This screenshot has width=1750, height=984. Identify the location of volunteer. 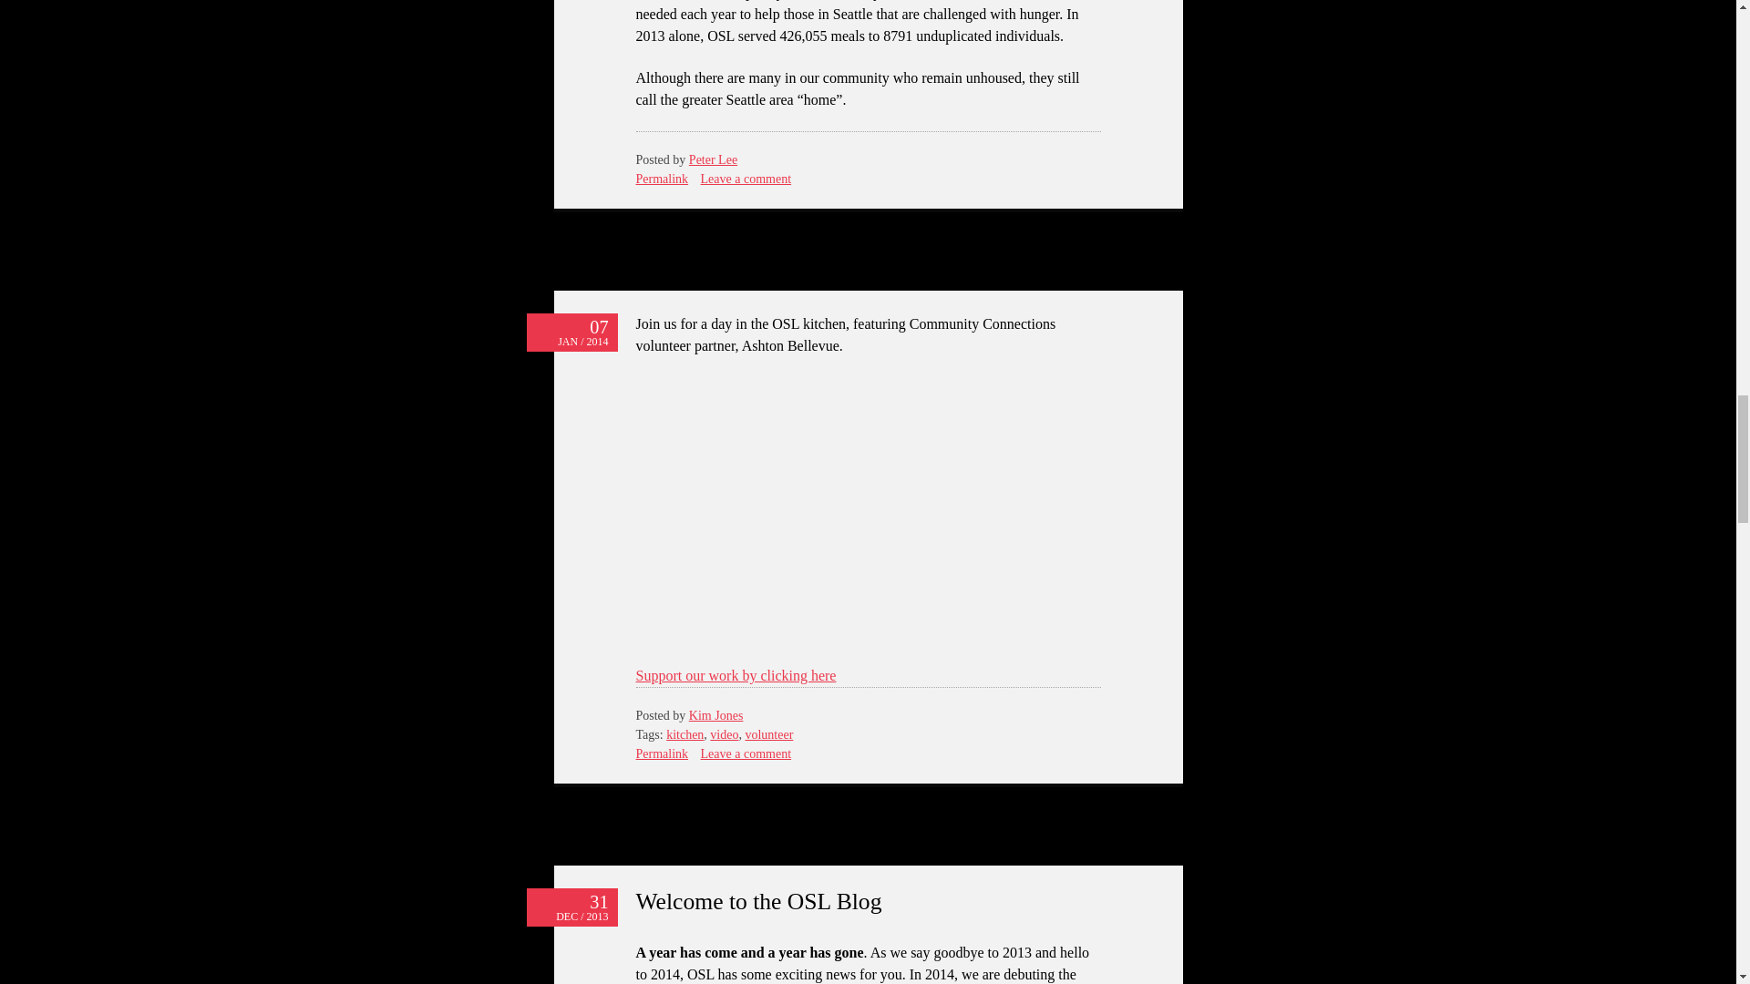
(768, 734).